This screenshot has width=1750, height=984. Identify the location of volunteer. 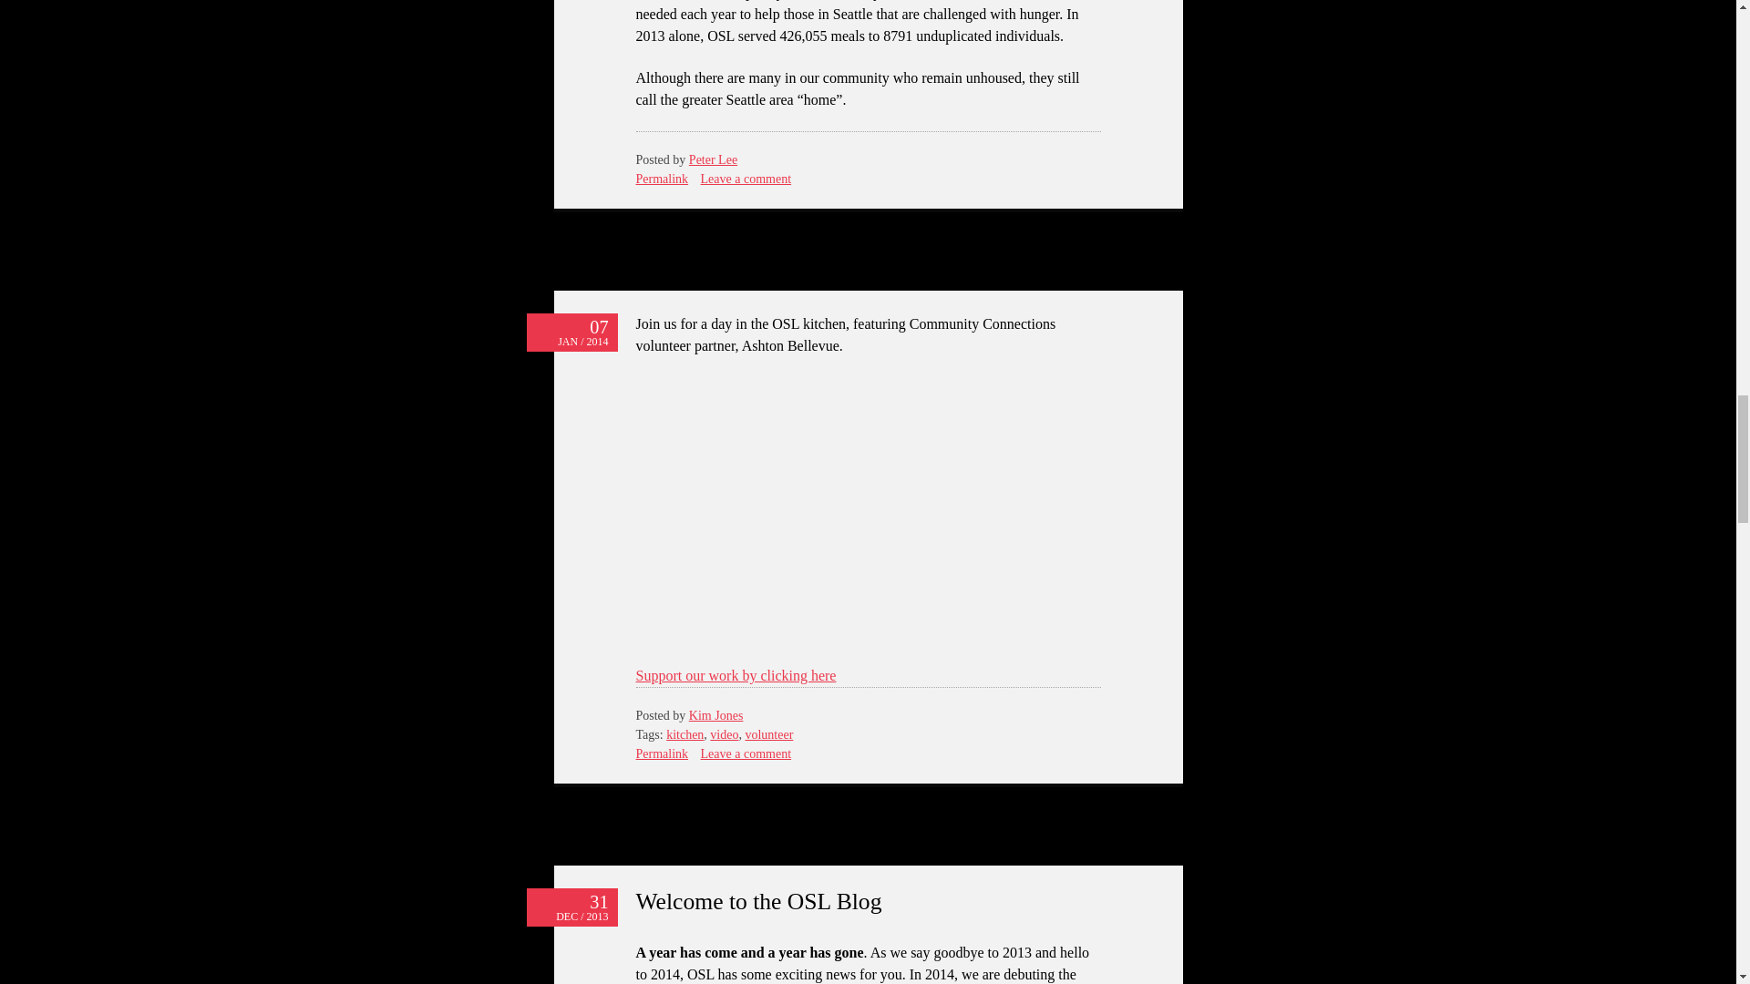
(768, 734).